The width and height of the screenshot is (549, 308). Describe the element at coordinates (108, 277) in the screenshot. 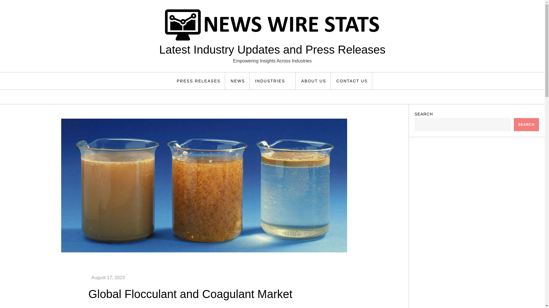

I see `August 17, 2023` at that location.